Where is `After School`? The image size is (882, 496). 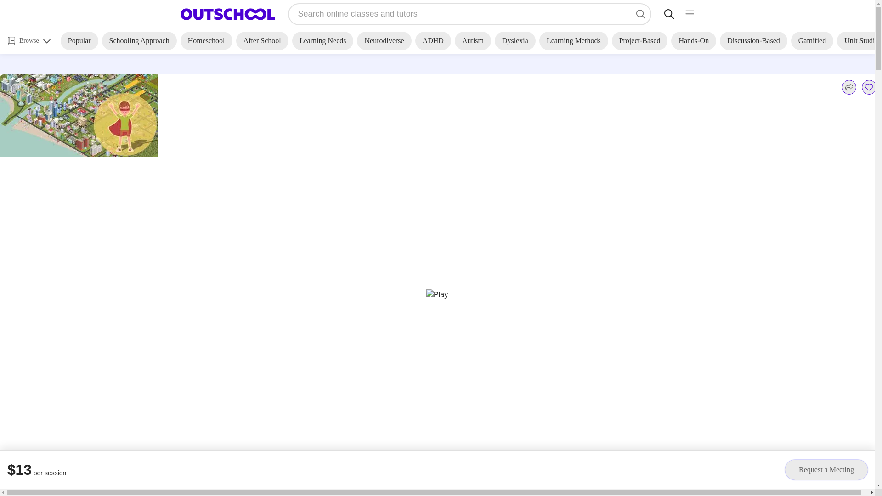
After School is located at coordinates (262, 41).